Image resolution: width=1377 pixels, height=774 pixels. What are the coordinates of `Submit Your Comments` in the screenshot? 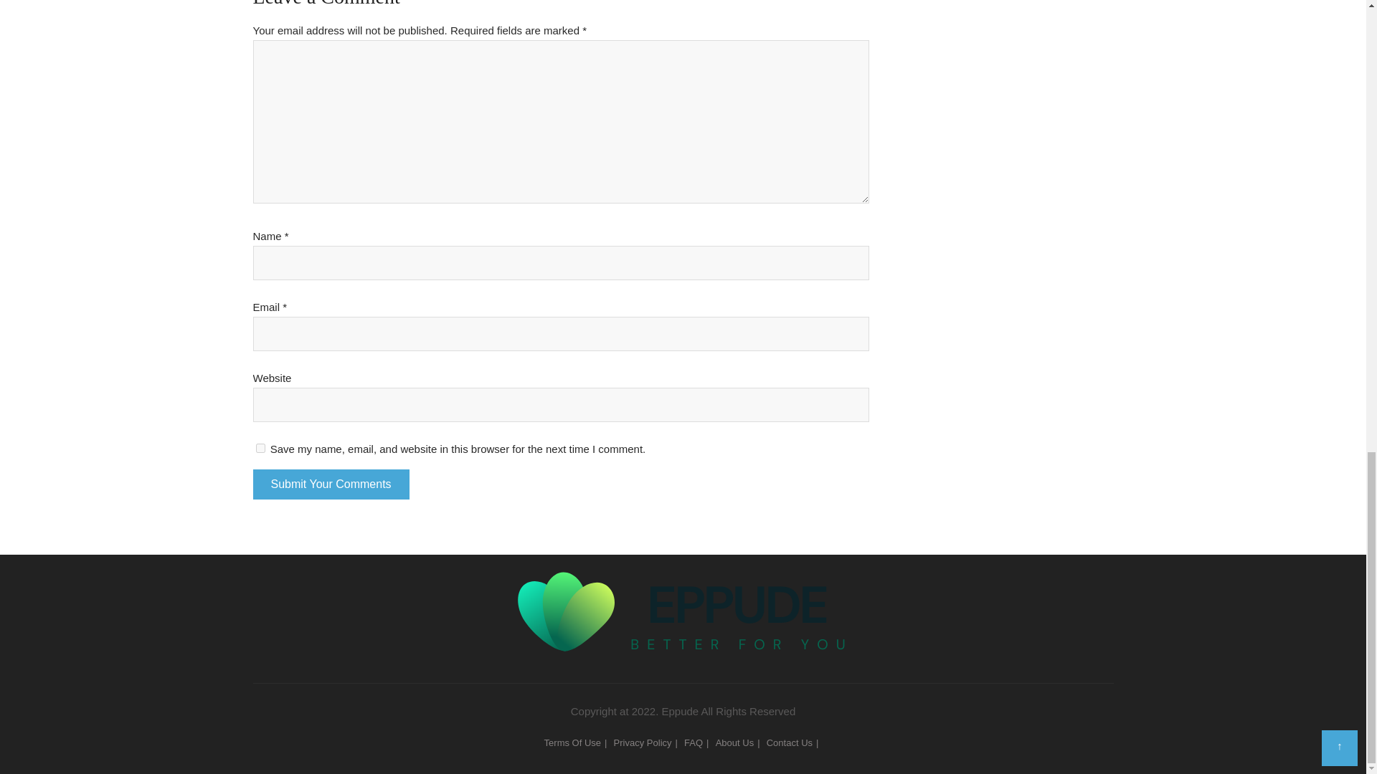 It's located at (330, 484).